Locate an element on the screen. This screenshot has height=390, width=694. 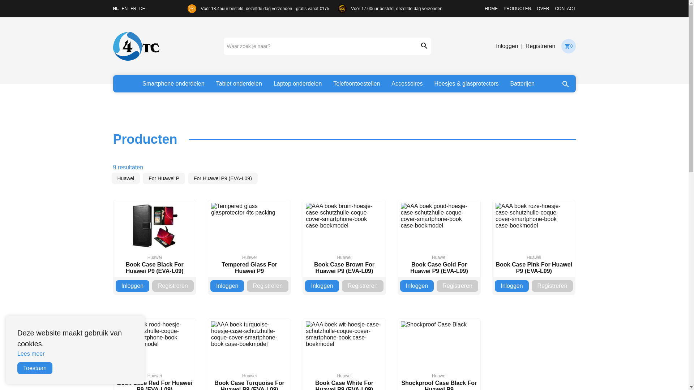
Huawei
Book Case Pink For Huawei P9 (EVA-L09) is located at coordinates (534, 239).